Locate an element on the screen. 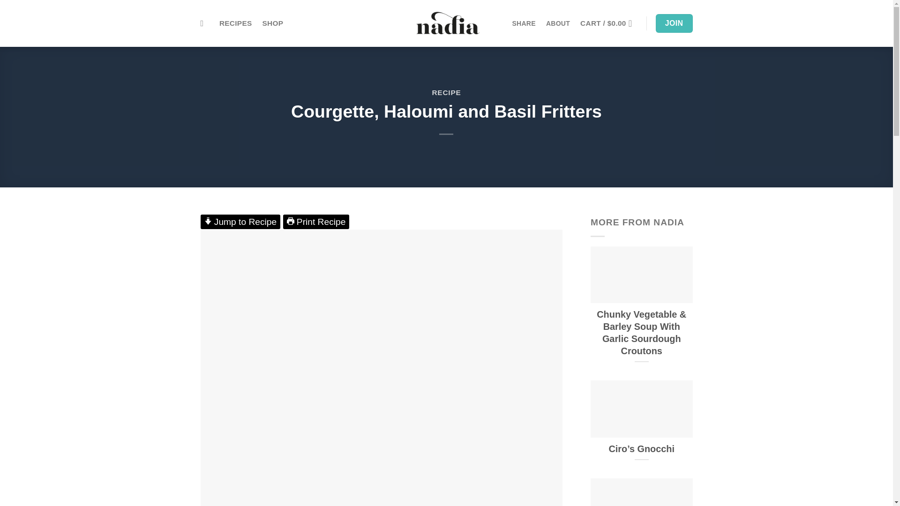  ABOUT is located at coordinates (558, 23).